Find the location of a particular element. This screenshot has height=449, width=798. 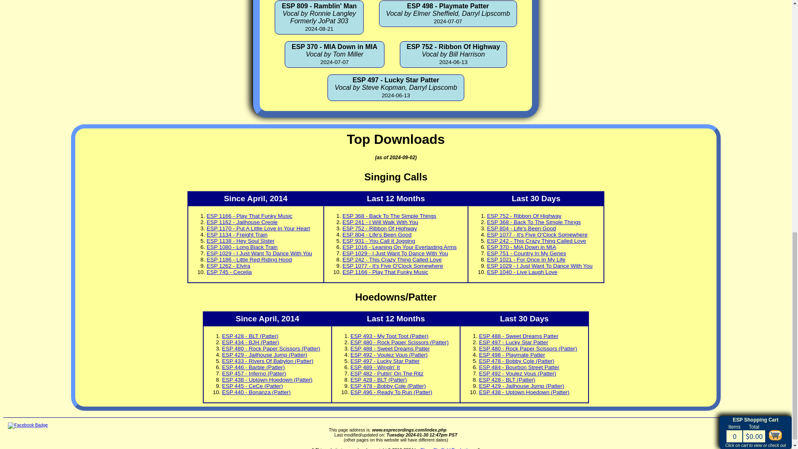

ESP 1138 - Hey Soul Sister is located at coordinates (240, 241).